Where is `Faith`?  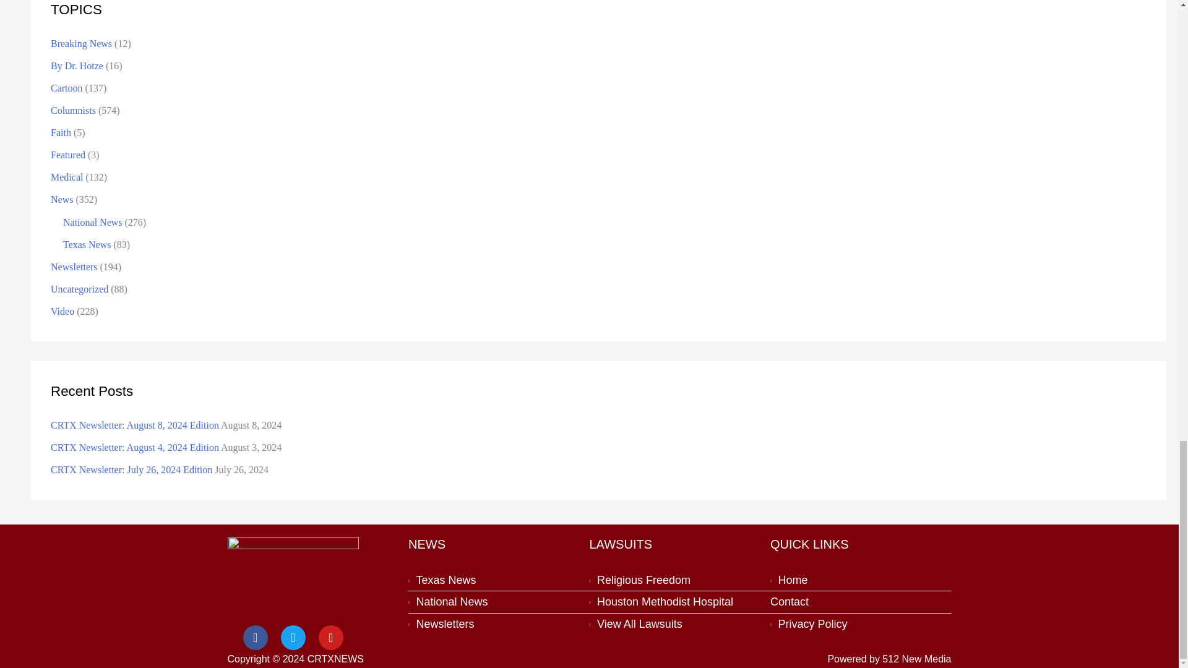
Faith is located at coordinates (61, 132).